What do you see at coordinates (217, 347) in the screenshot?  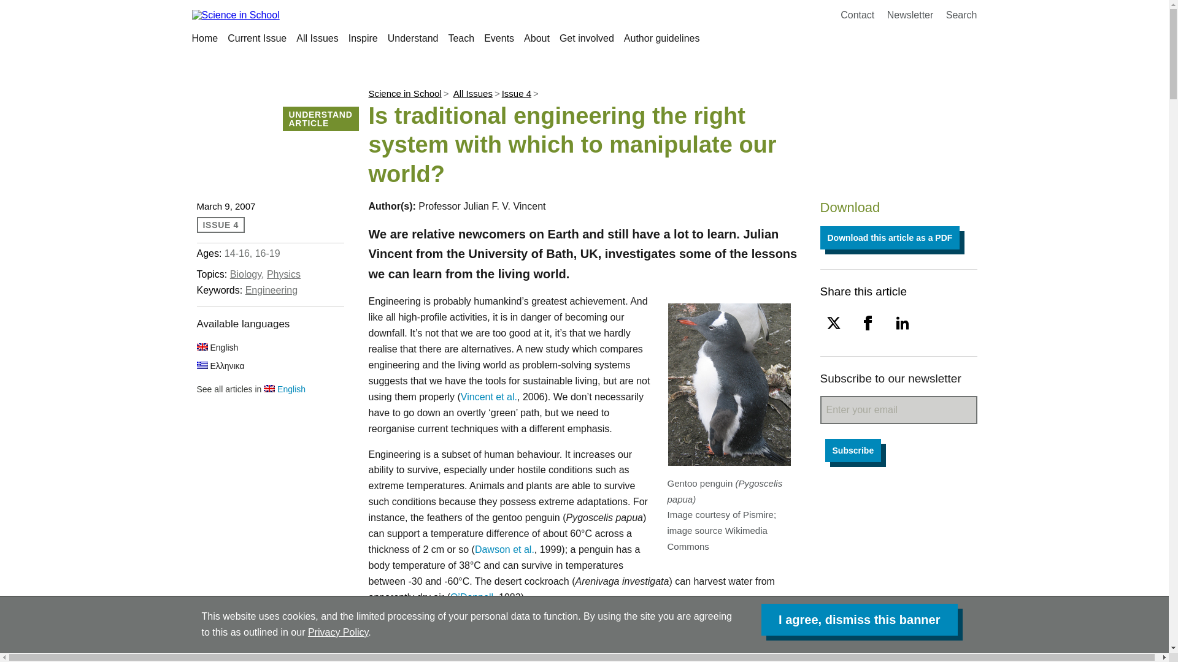 I see ` English` at bounding box center [217, 347].